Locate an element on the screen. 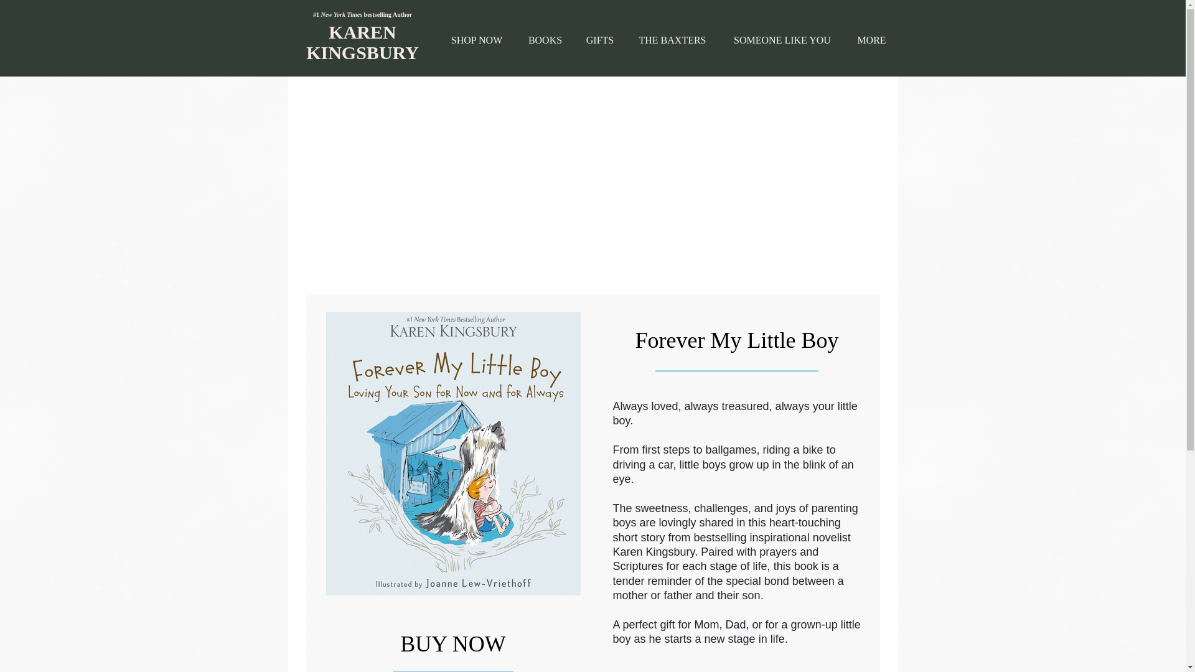  SOMEONE LIKE YOU is located at coordinates (782, 40).